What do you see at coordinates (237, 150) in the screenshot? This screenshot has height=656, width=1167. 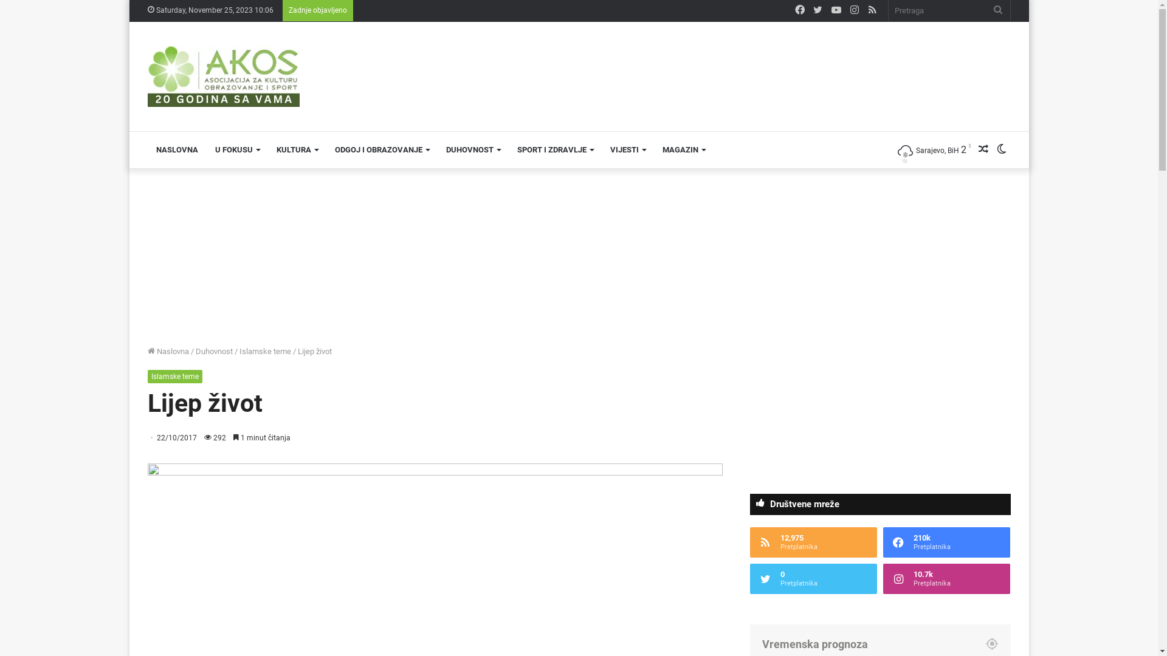 I see `U FOKUSU` at bounding box center [237, 150].